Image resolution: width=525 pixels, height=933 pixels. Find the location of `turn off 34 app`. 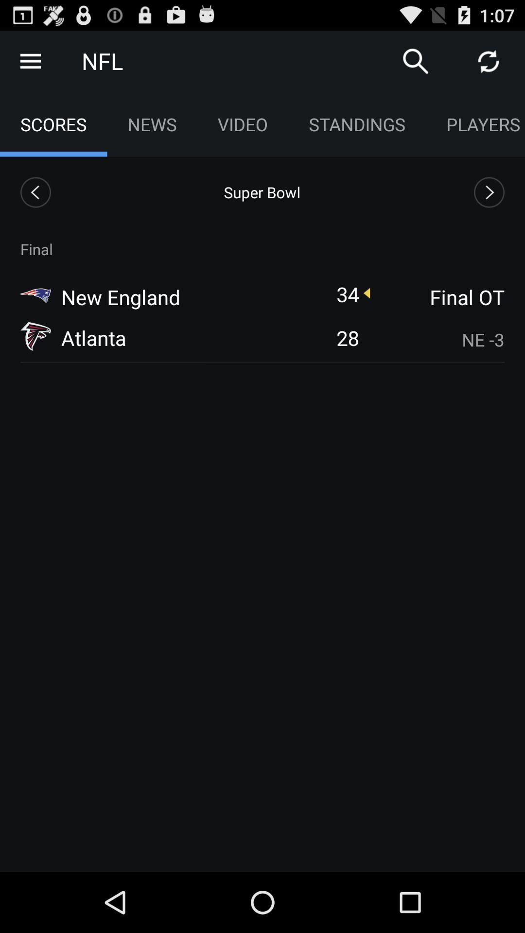

turn off 34 app is located at coordinates (348, 294).